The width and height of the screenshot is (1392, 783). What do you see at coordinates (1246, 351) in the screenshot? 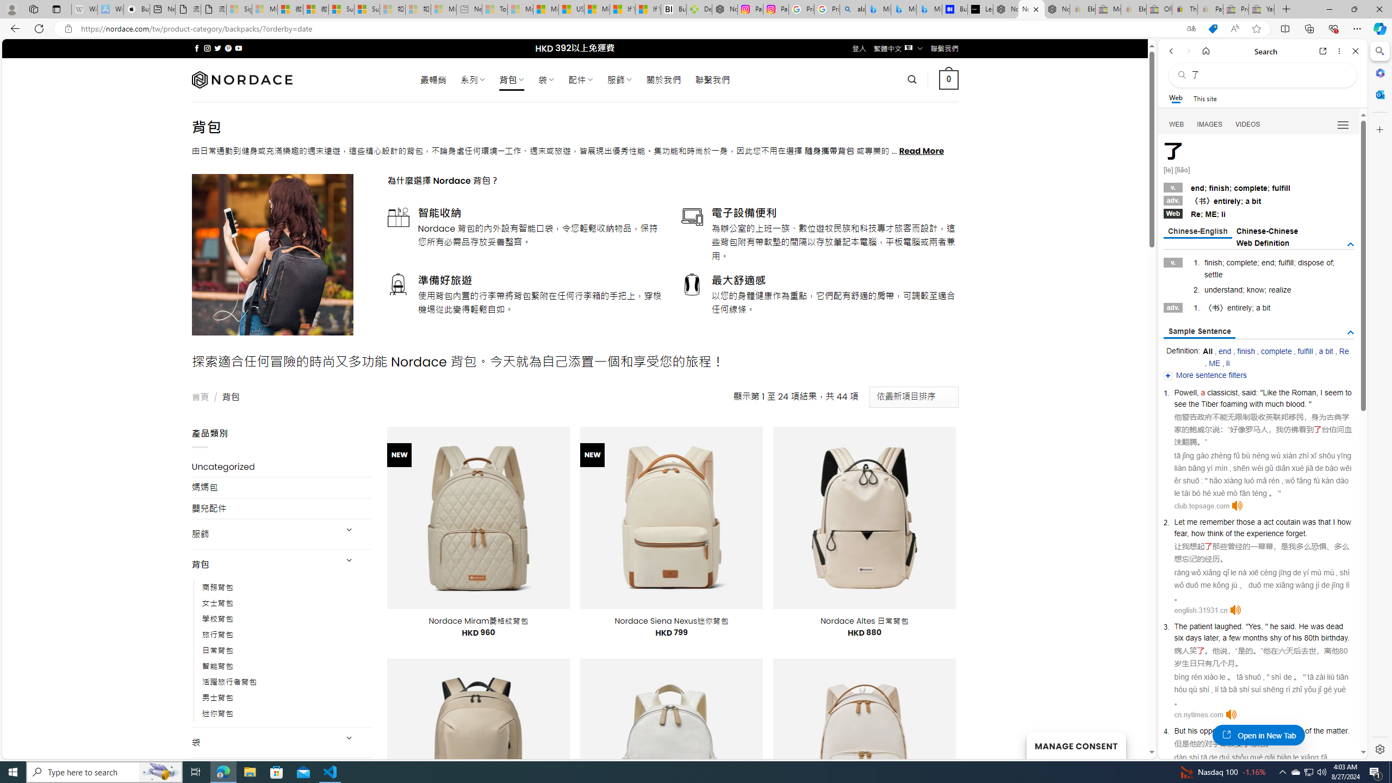
I see `finish` at bounding box center [1246, 351].